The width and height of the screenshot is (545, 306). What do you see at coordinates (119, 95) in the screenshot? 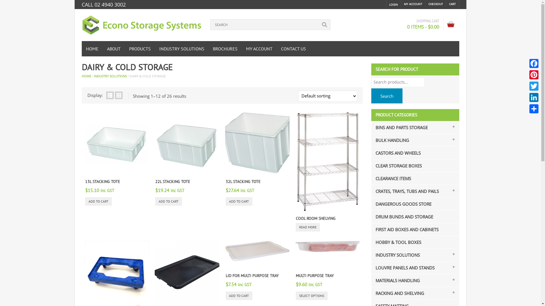
I see `Grid` at bounding box center [119, 95].